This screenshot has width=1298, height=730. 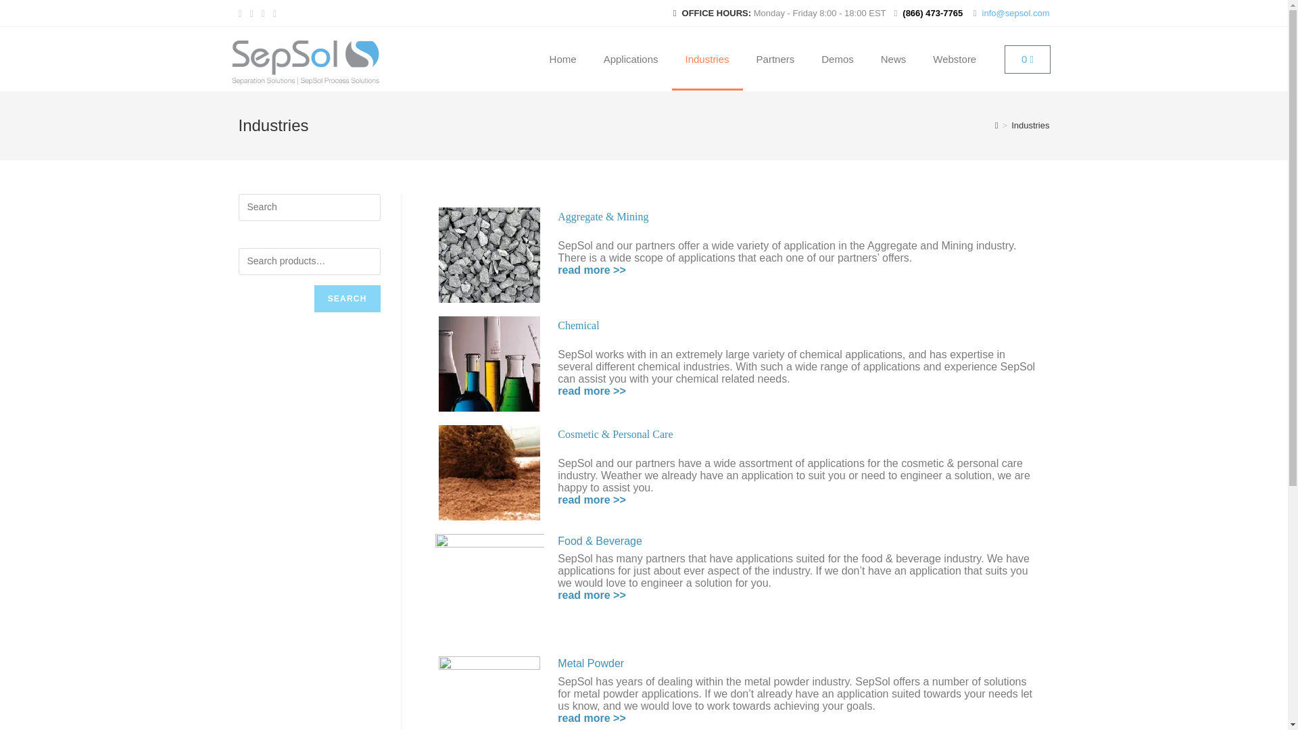 What do you see at coordinates (631, 59) in the screenshot?
I see `Applications` at bounding box center [631, 59].